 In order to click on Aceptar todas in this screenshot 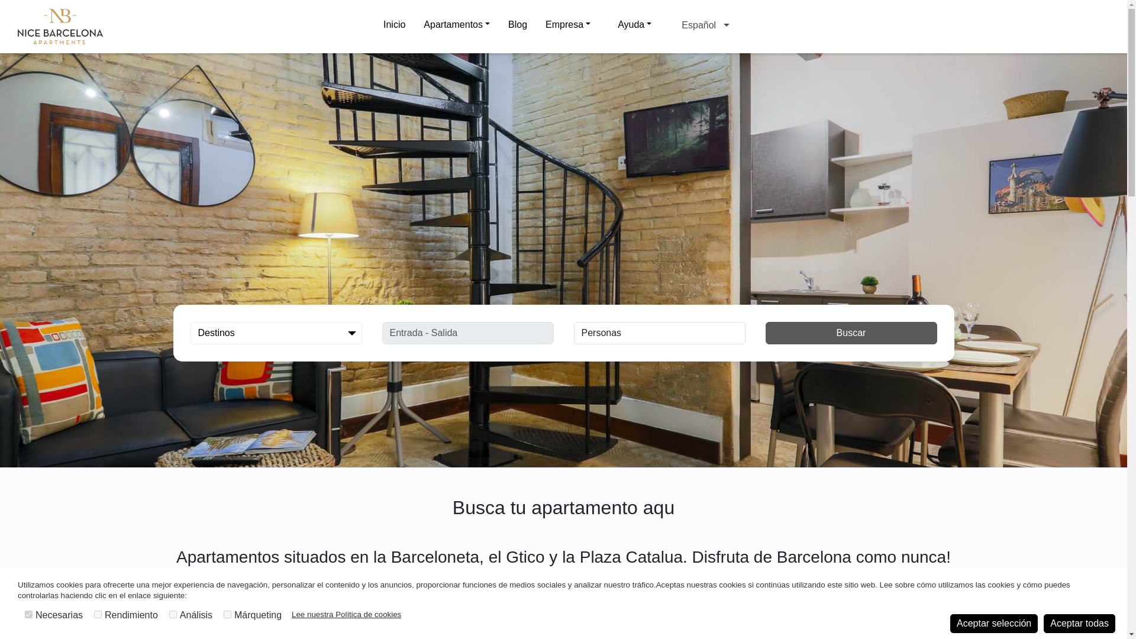, I will do `click(1079, 624)`.